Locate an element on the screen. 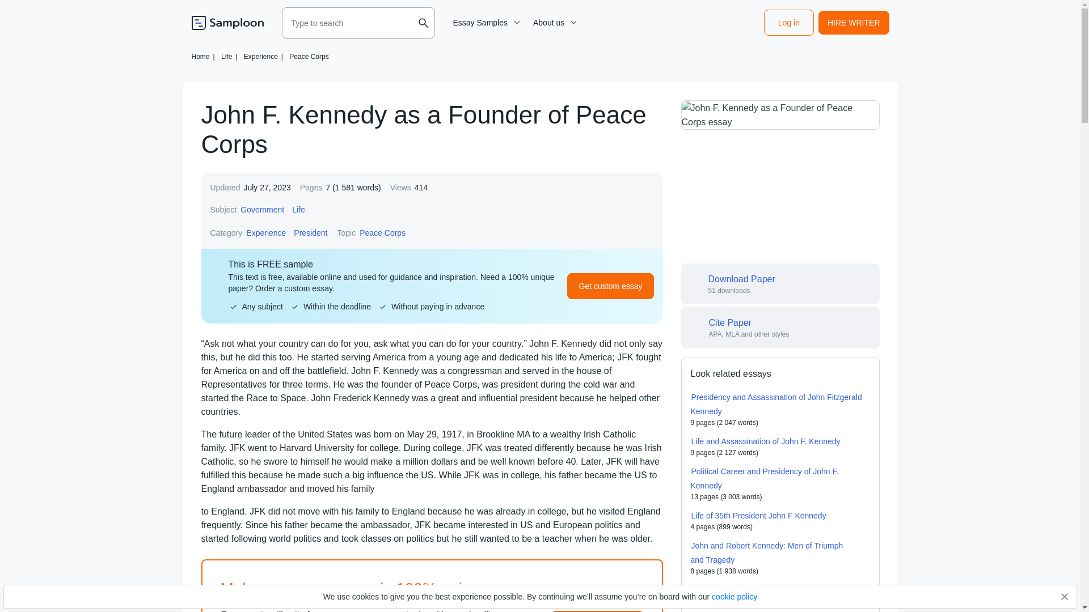  Peace Corps is located at coordinates (382, 232).